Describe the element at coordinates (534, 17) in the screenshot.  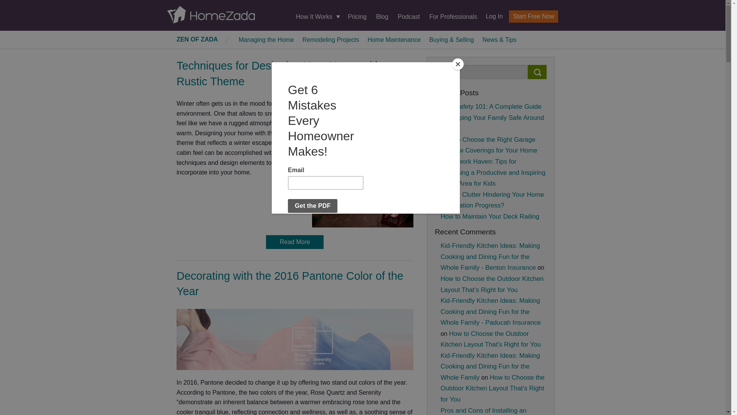
I see `Start Free Now` at that location.